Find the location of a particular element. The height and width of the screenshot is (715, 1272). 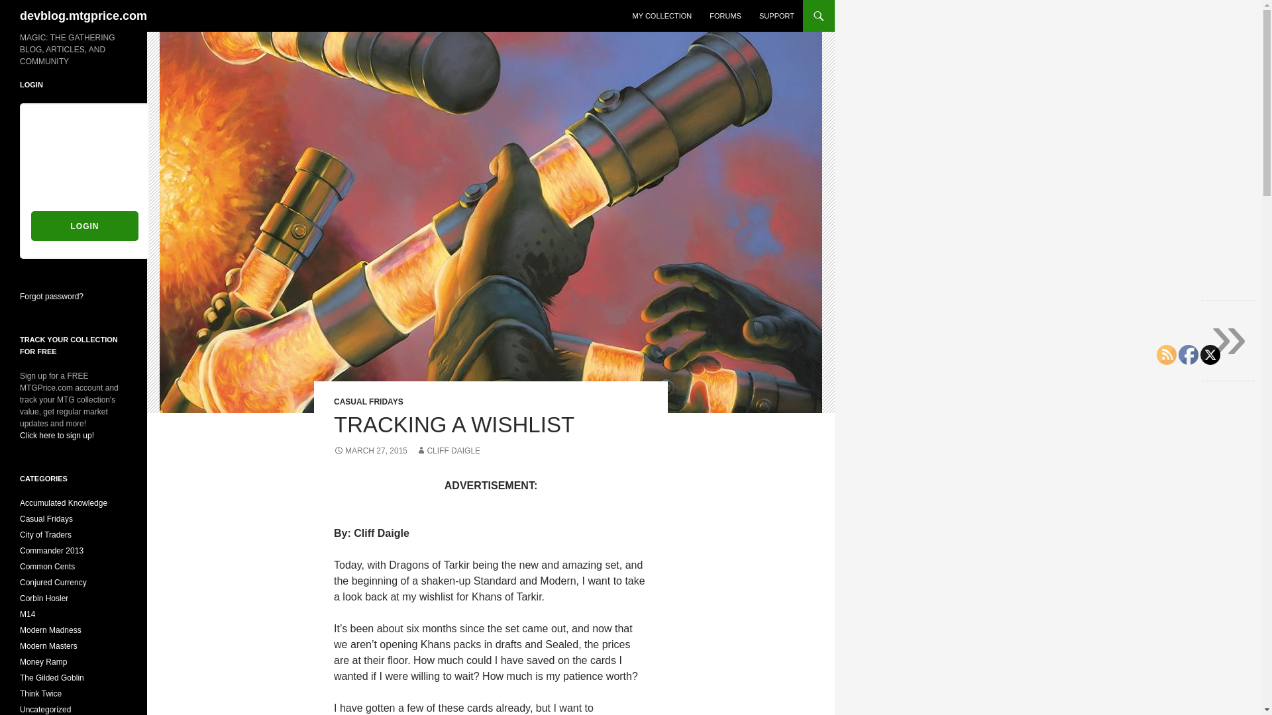

devblog.mtgprice.com is located at coordinates (83, 16).